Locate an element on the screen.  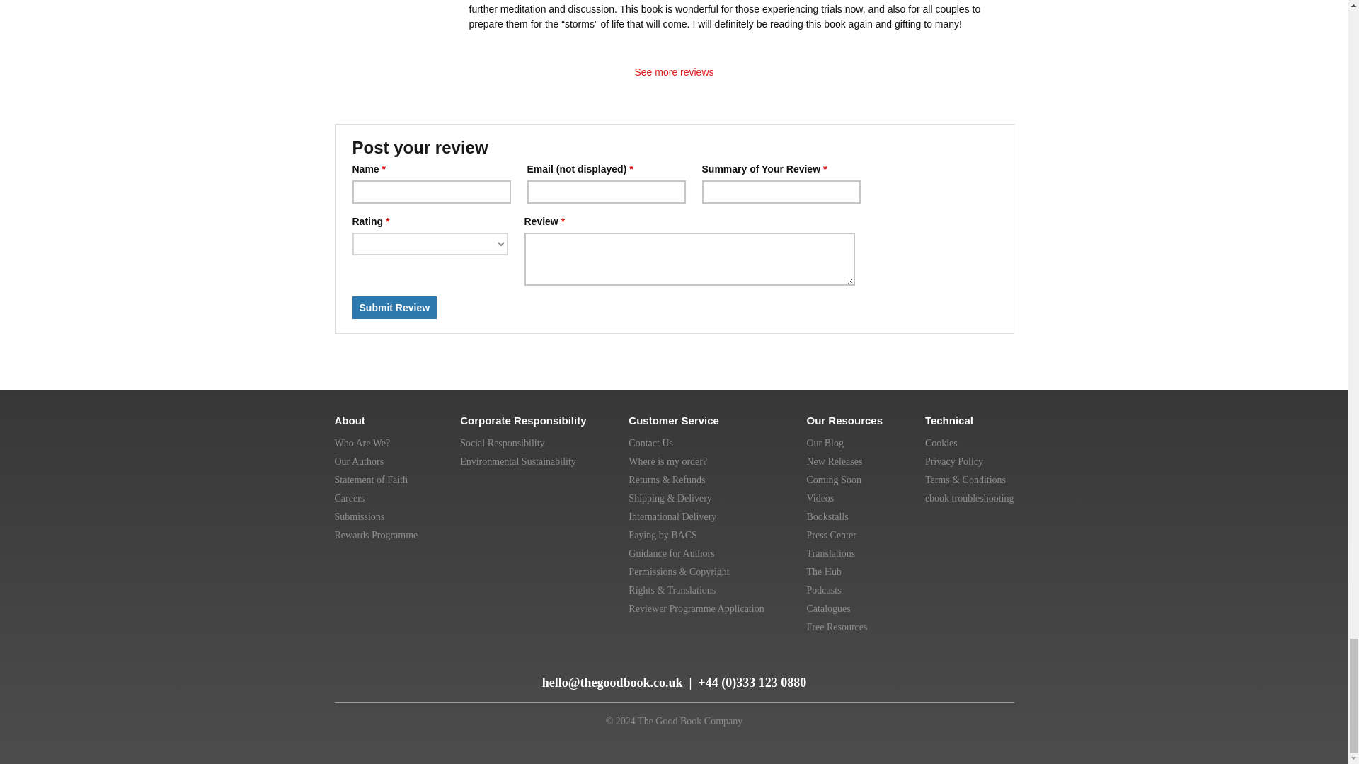
Go to US Website is located at coordinates (907, 668).